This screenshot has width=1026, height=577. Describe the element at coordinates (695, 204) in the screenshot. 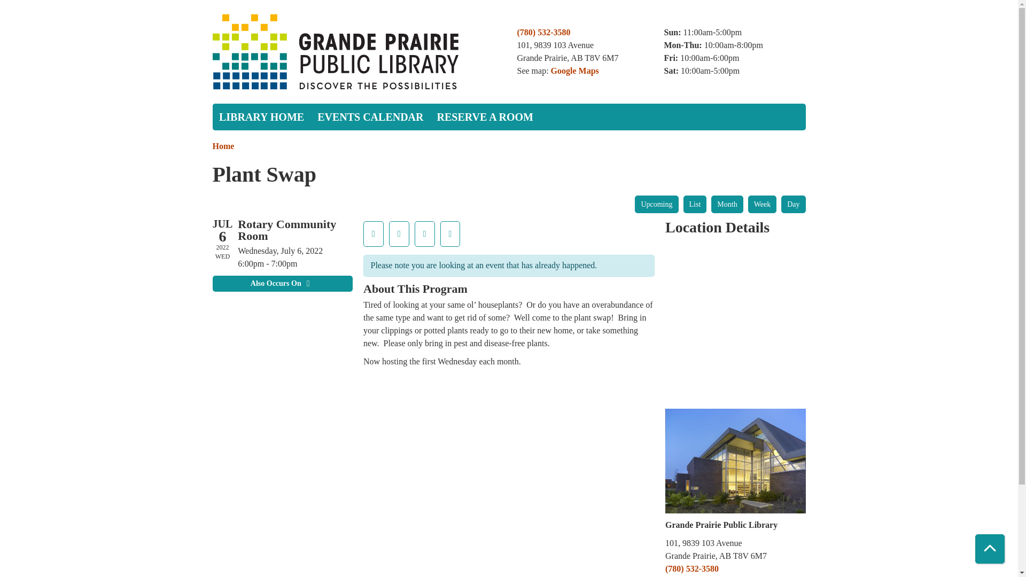

I see `List` at that location.